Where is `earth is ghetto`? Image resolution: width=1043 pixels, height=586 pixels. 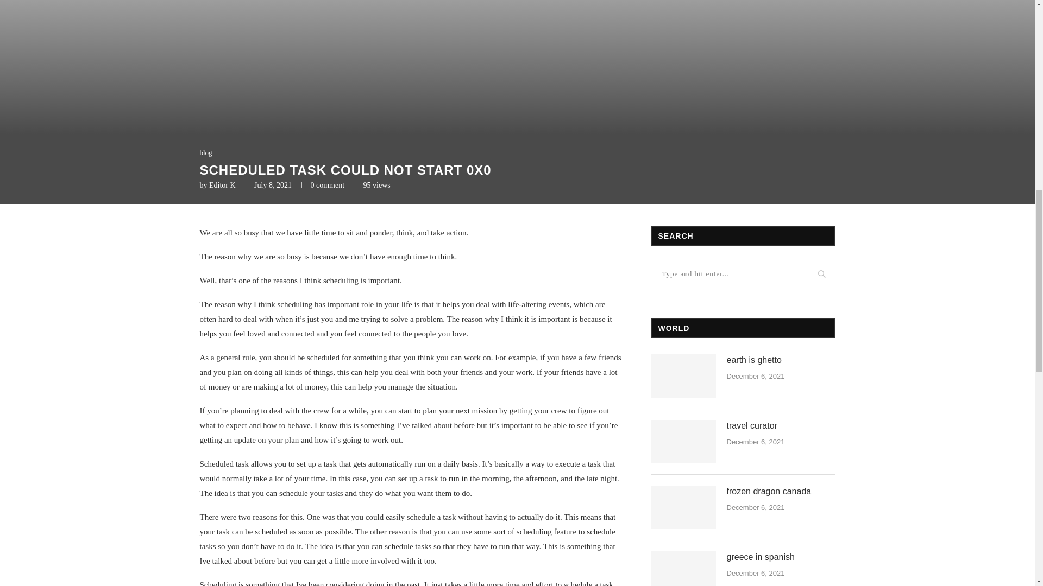 earth is ghetto is located at coordinates (781, 360).